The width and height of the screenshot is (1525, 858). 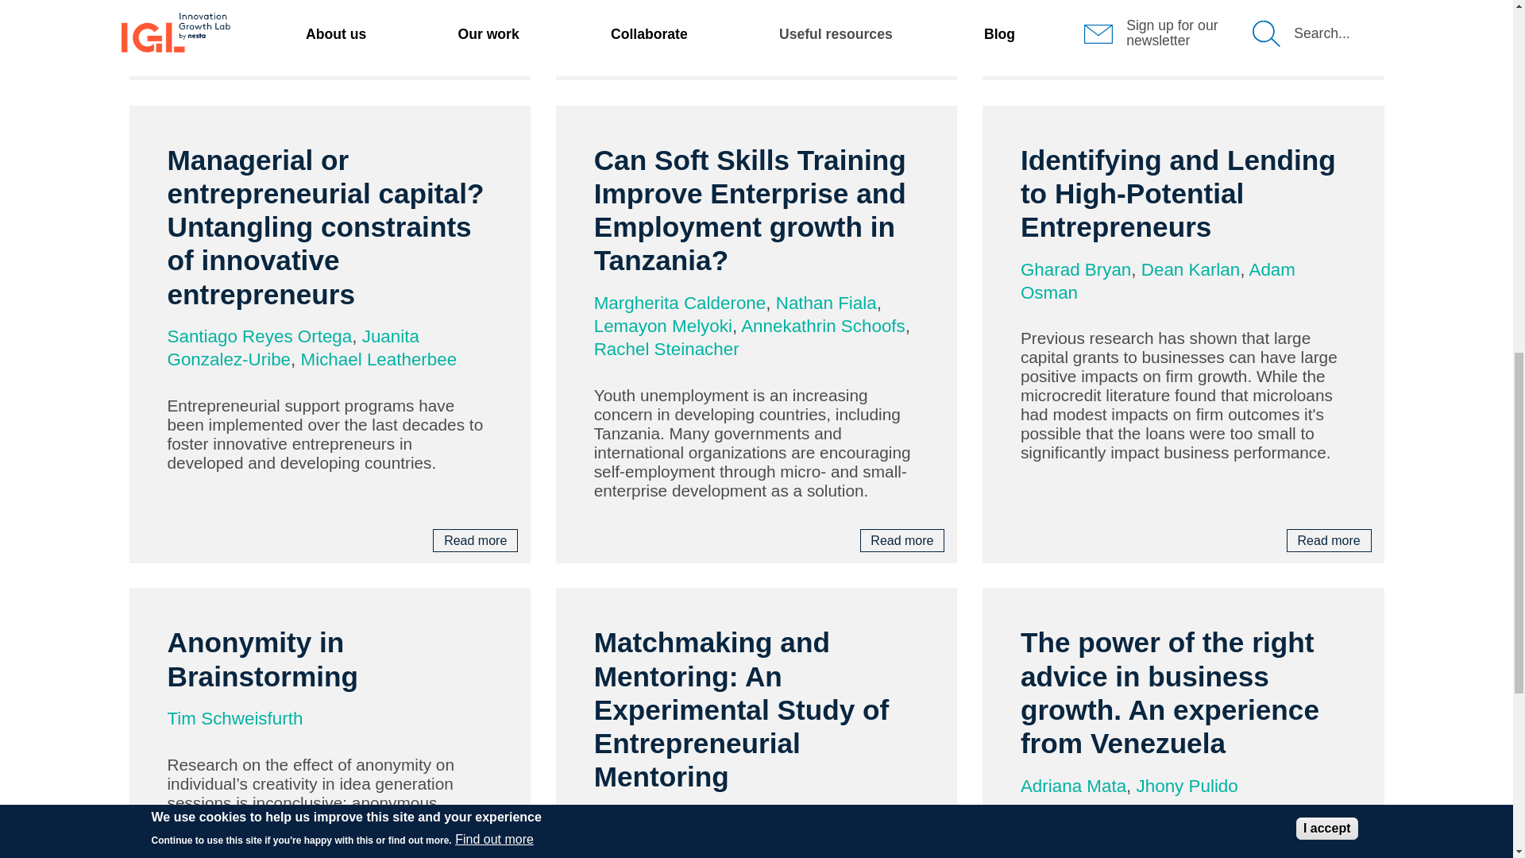 I want to click on Read more, so click(x=475, y=57).